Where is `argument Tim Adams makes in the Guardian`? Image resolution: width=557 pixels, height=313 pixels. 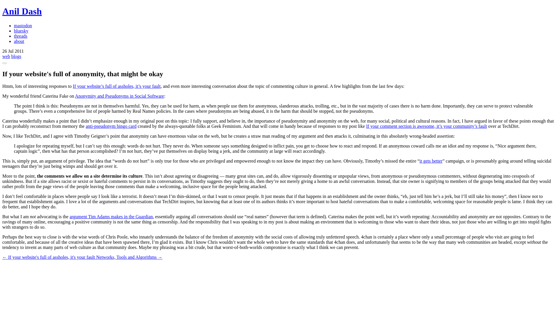
argument Tim Adams makes in the Guardian is located at coordinates (111, 216).